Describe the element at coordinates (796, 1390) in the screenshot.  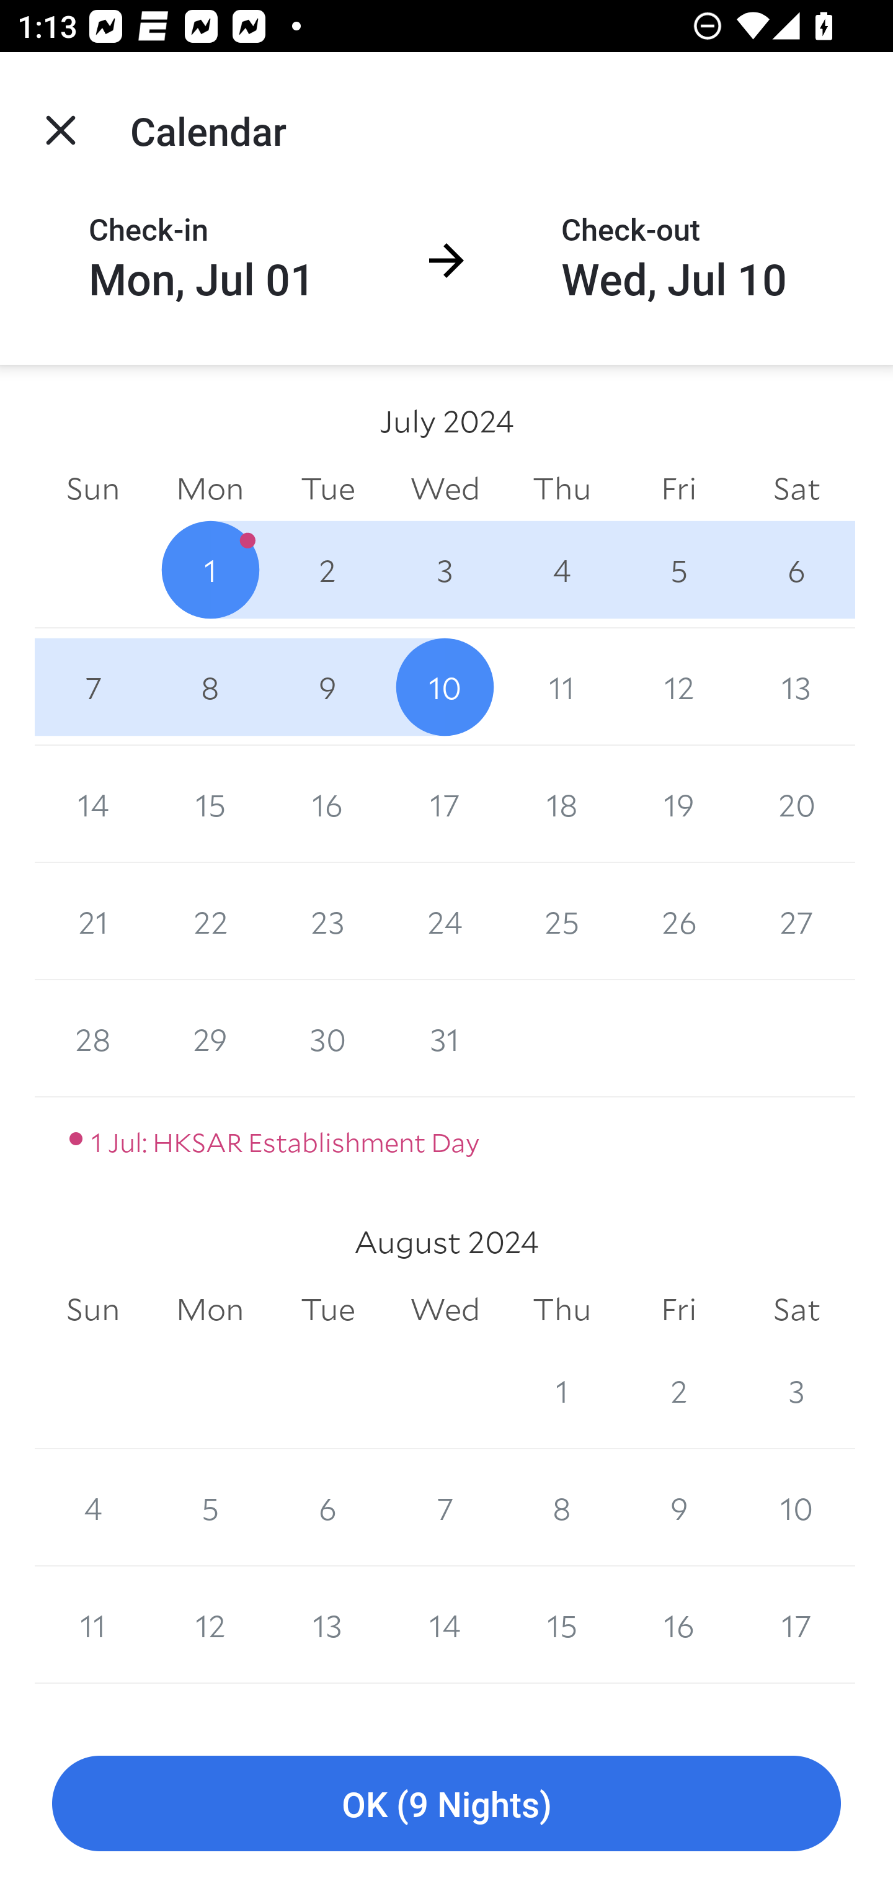
I see `3 3 August 2024` at that location.